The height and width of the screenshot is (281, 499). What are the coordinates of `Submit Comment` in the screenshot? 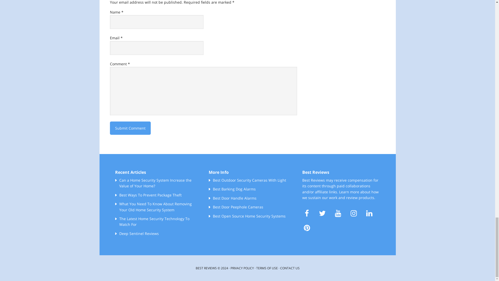 It's located at (130, 128).